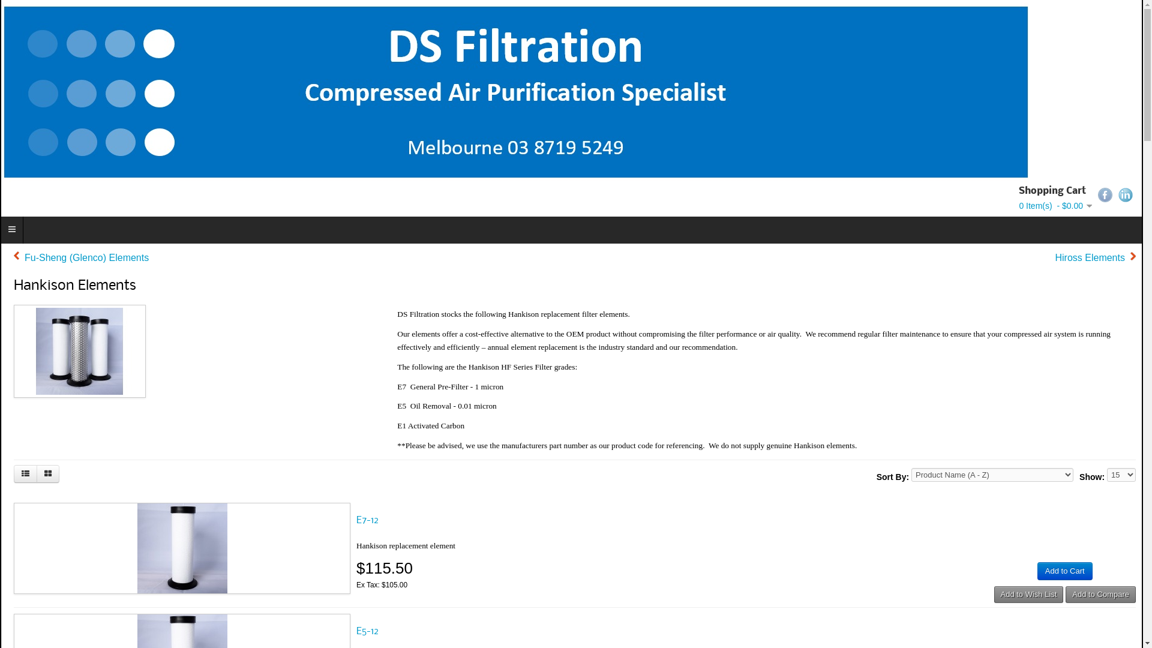 This screenshot has width=1152, height=648. I want to click on E7-12, so click(182, 548).